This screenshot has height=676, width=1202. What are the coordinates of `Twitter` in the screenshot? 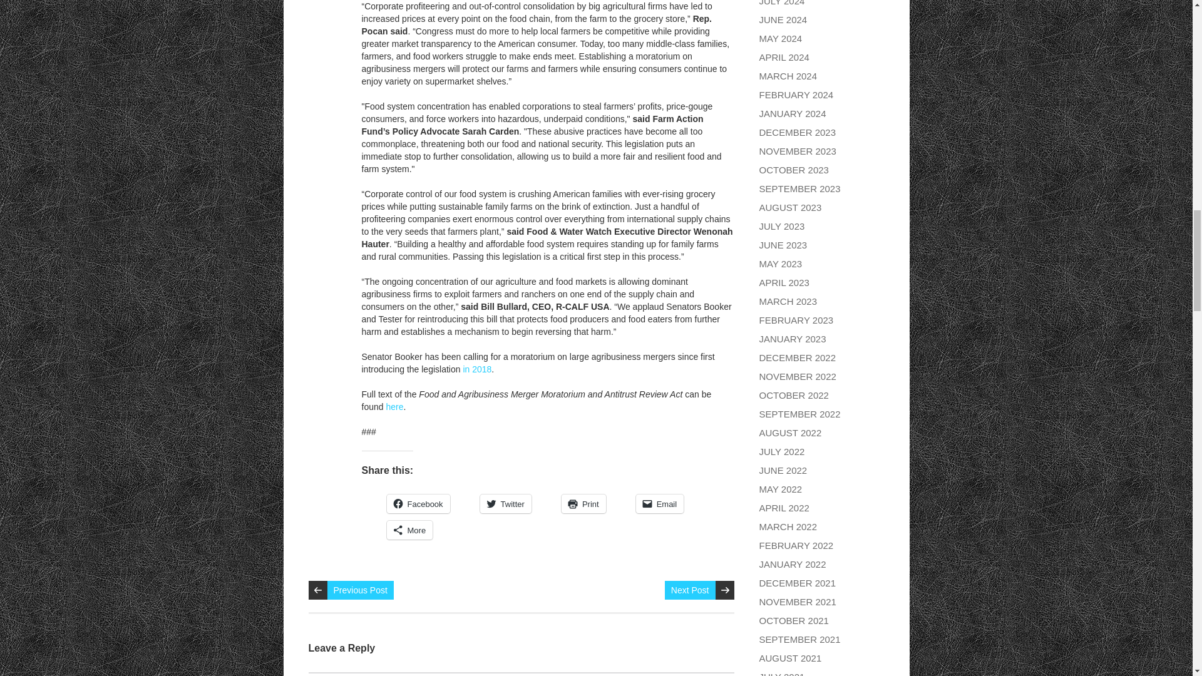 It's located at (505, 503).